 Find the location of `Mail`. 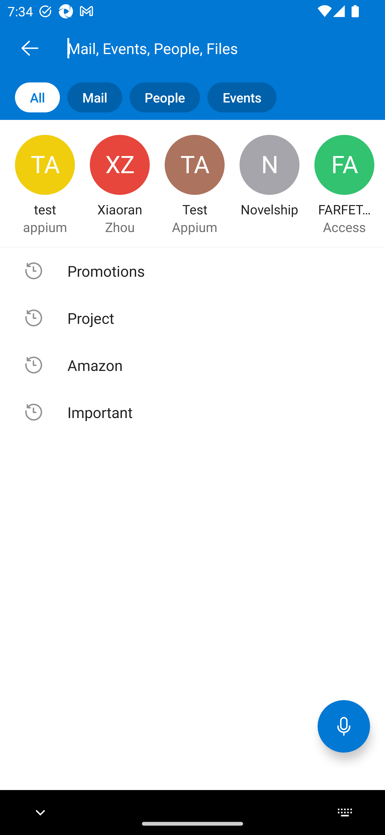

Mail is located at coordinates (91, 97).